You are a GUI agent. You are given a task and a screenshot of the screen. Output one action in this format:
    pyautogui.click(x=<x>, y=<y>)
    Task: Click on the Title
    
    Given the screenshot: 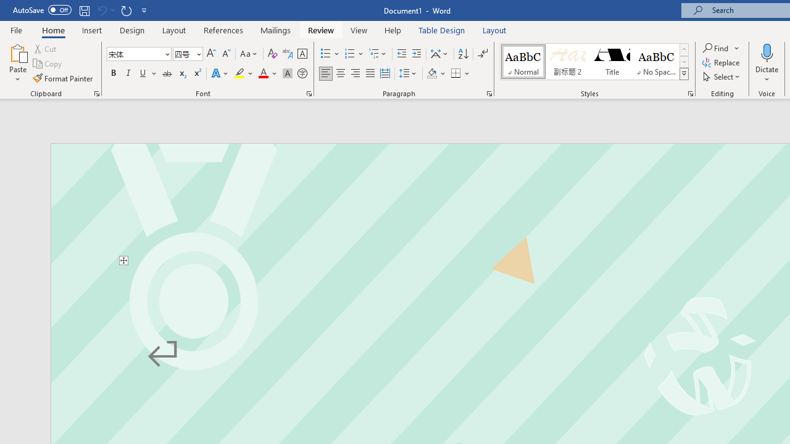 What is the action you would take?
    pyautogui.click(x=612, y=62)
    